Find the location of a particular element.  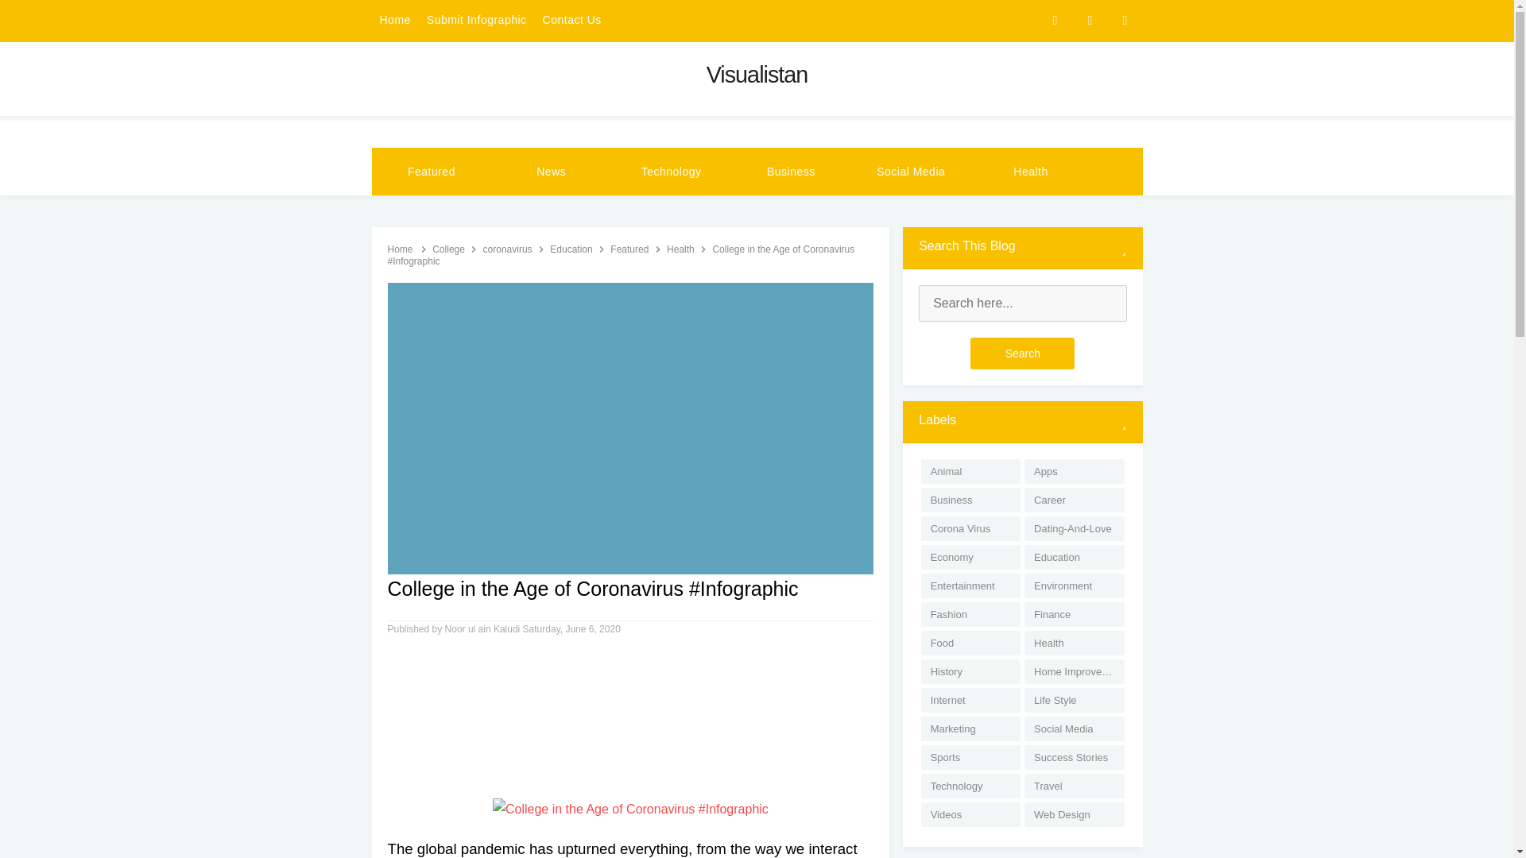

Home is located at coordinates (401, 249).